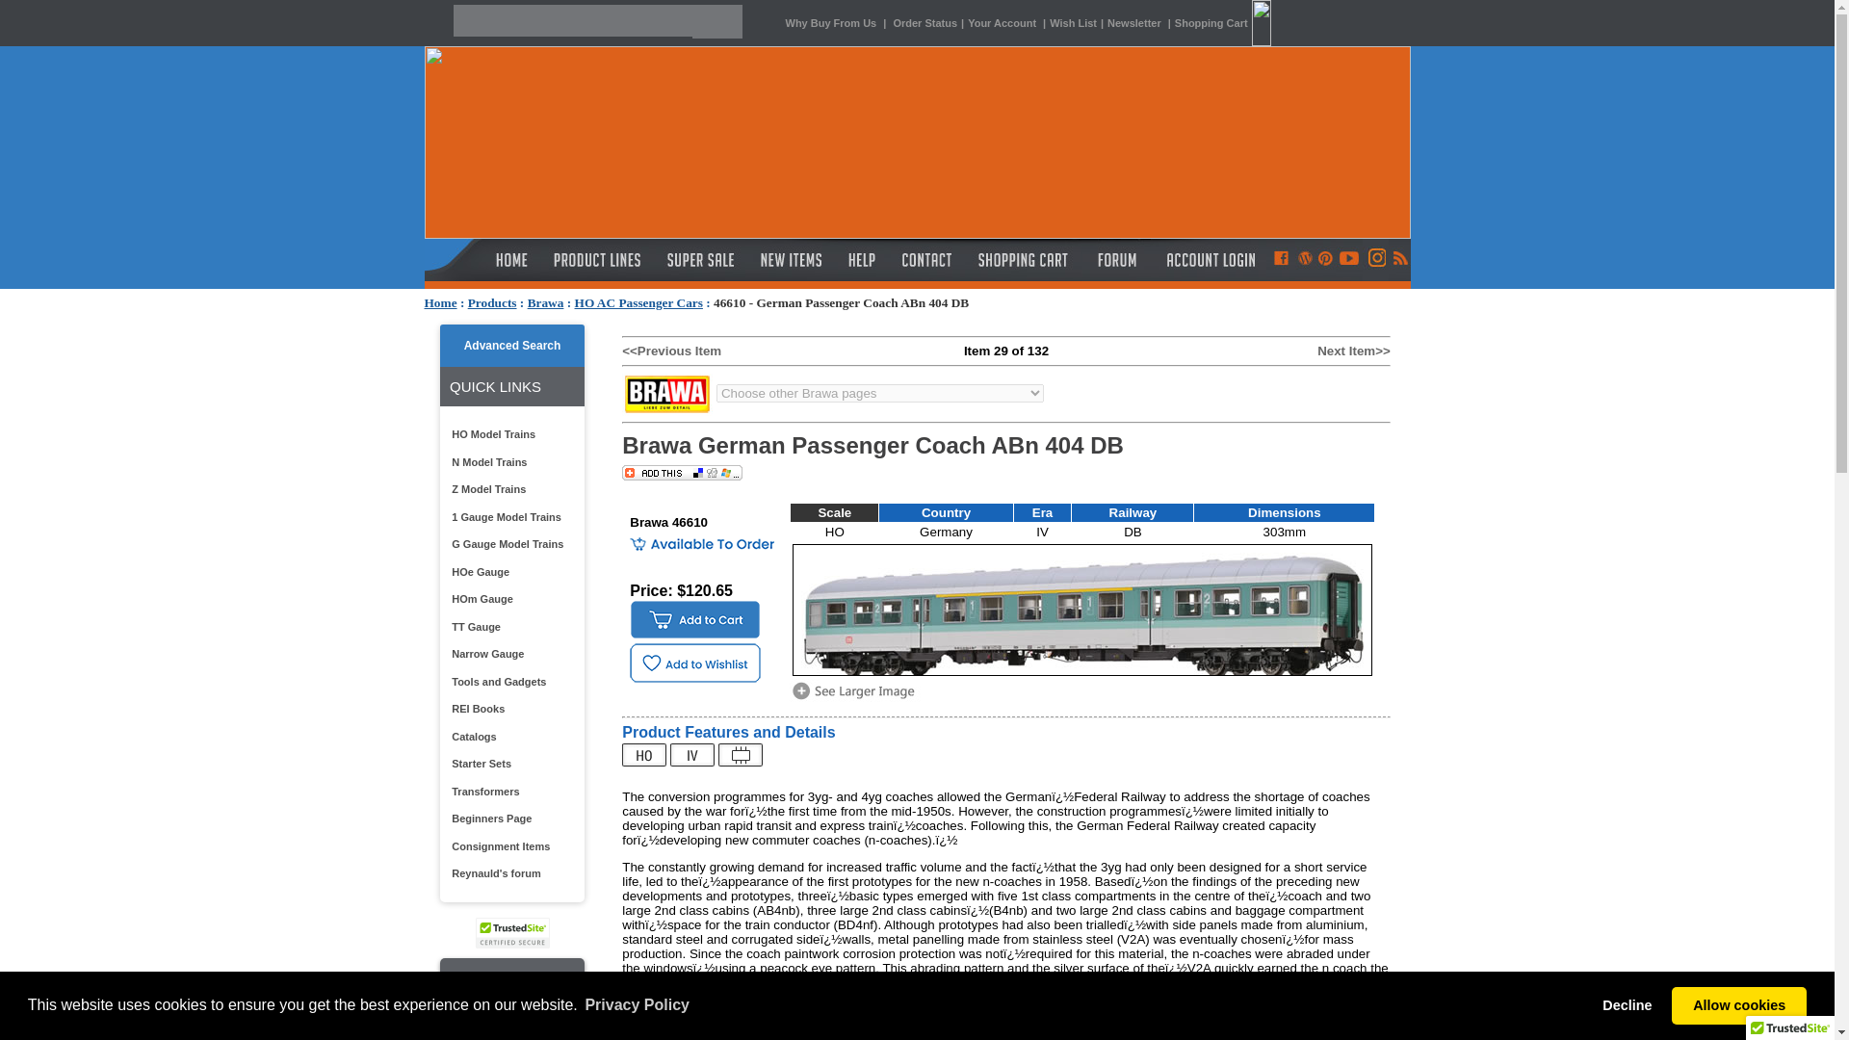 The width and height of the screenshot is (1849, 1040). What do you see at coordinates (508, 516) in the screenshot?
I see `1 Gauge Model Trains` at bounding box center [508, 516].